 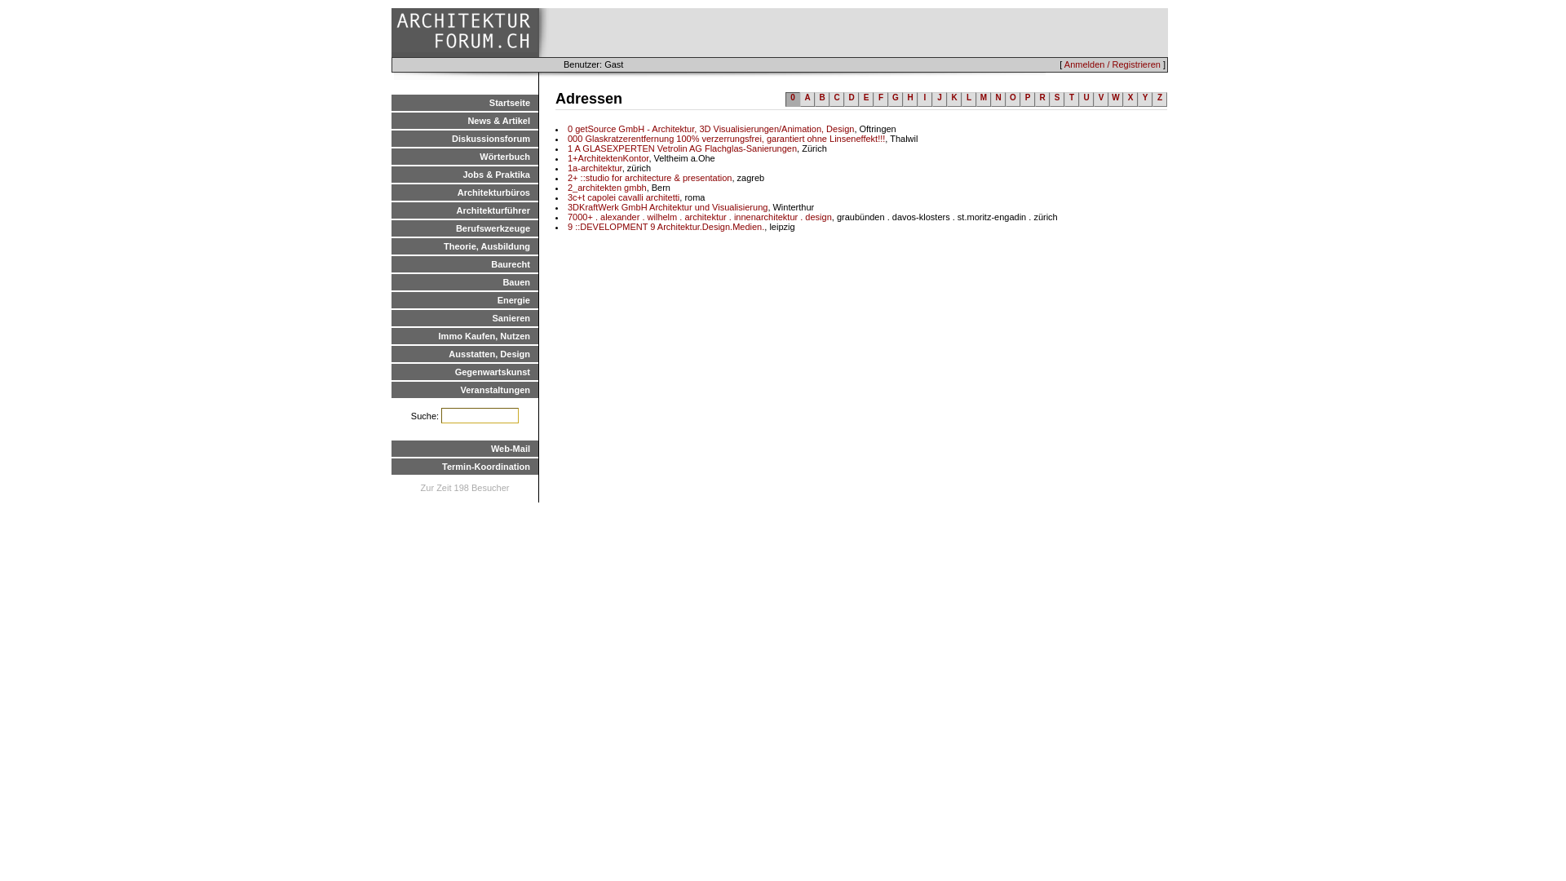 I want to click on W, so click(x=1116, y=100).